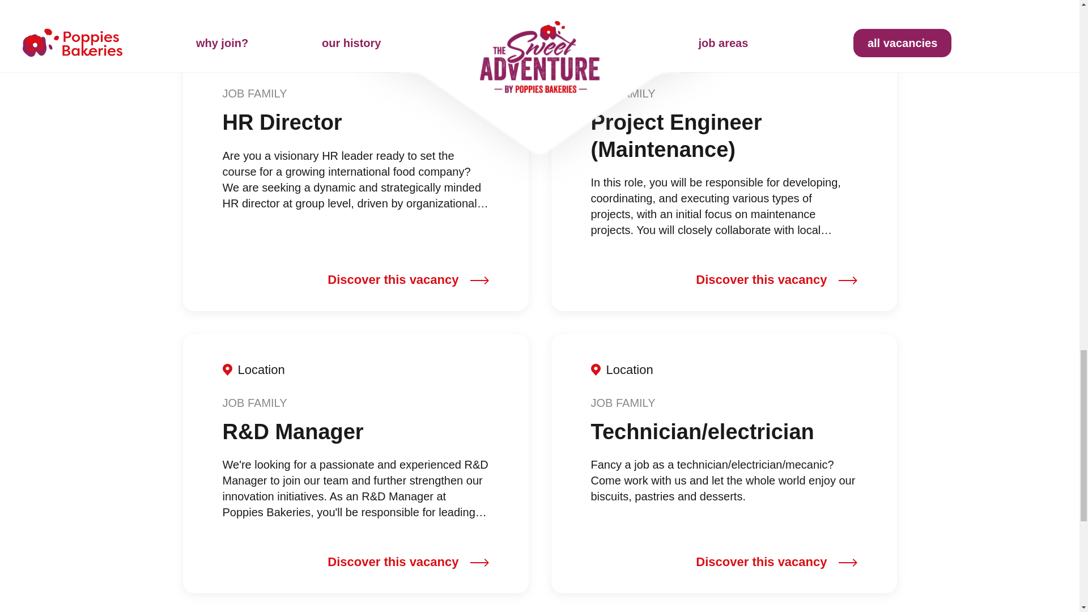 This screenshot has width=1088, height=612. What do you see at coordinates (776, 280) in the screenshot?
I see `Discover this vacancy` at bounding box center [776, 280].